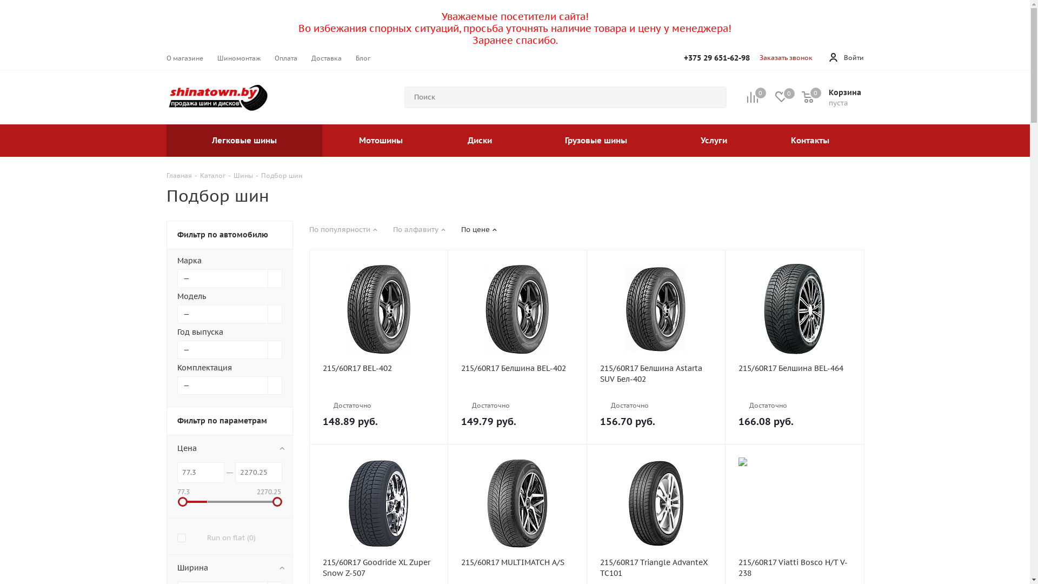  What do you see at coordinates (497, 393) in the screenshot?
I see `5` at bounding box center [497, 393].